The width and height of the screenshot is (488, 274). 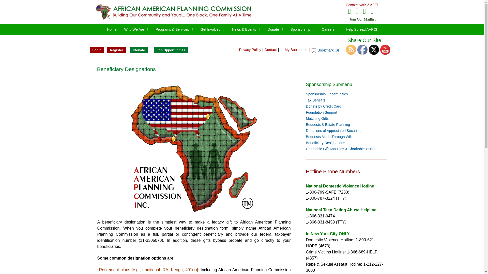 What do you see at coordinates (362, 50) in the screenshot?
I see `Facebook` at bounding box center [362, 50].